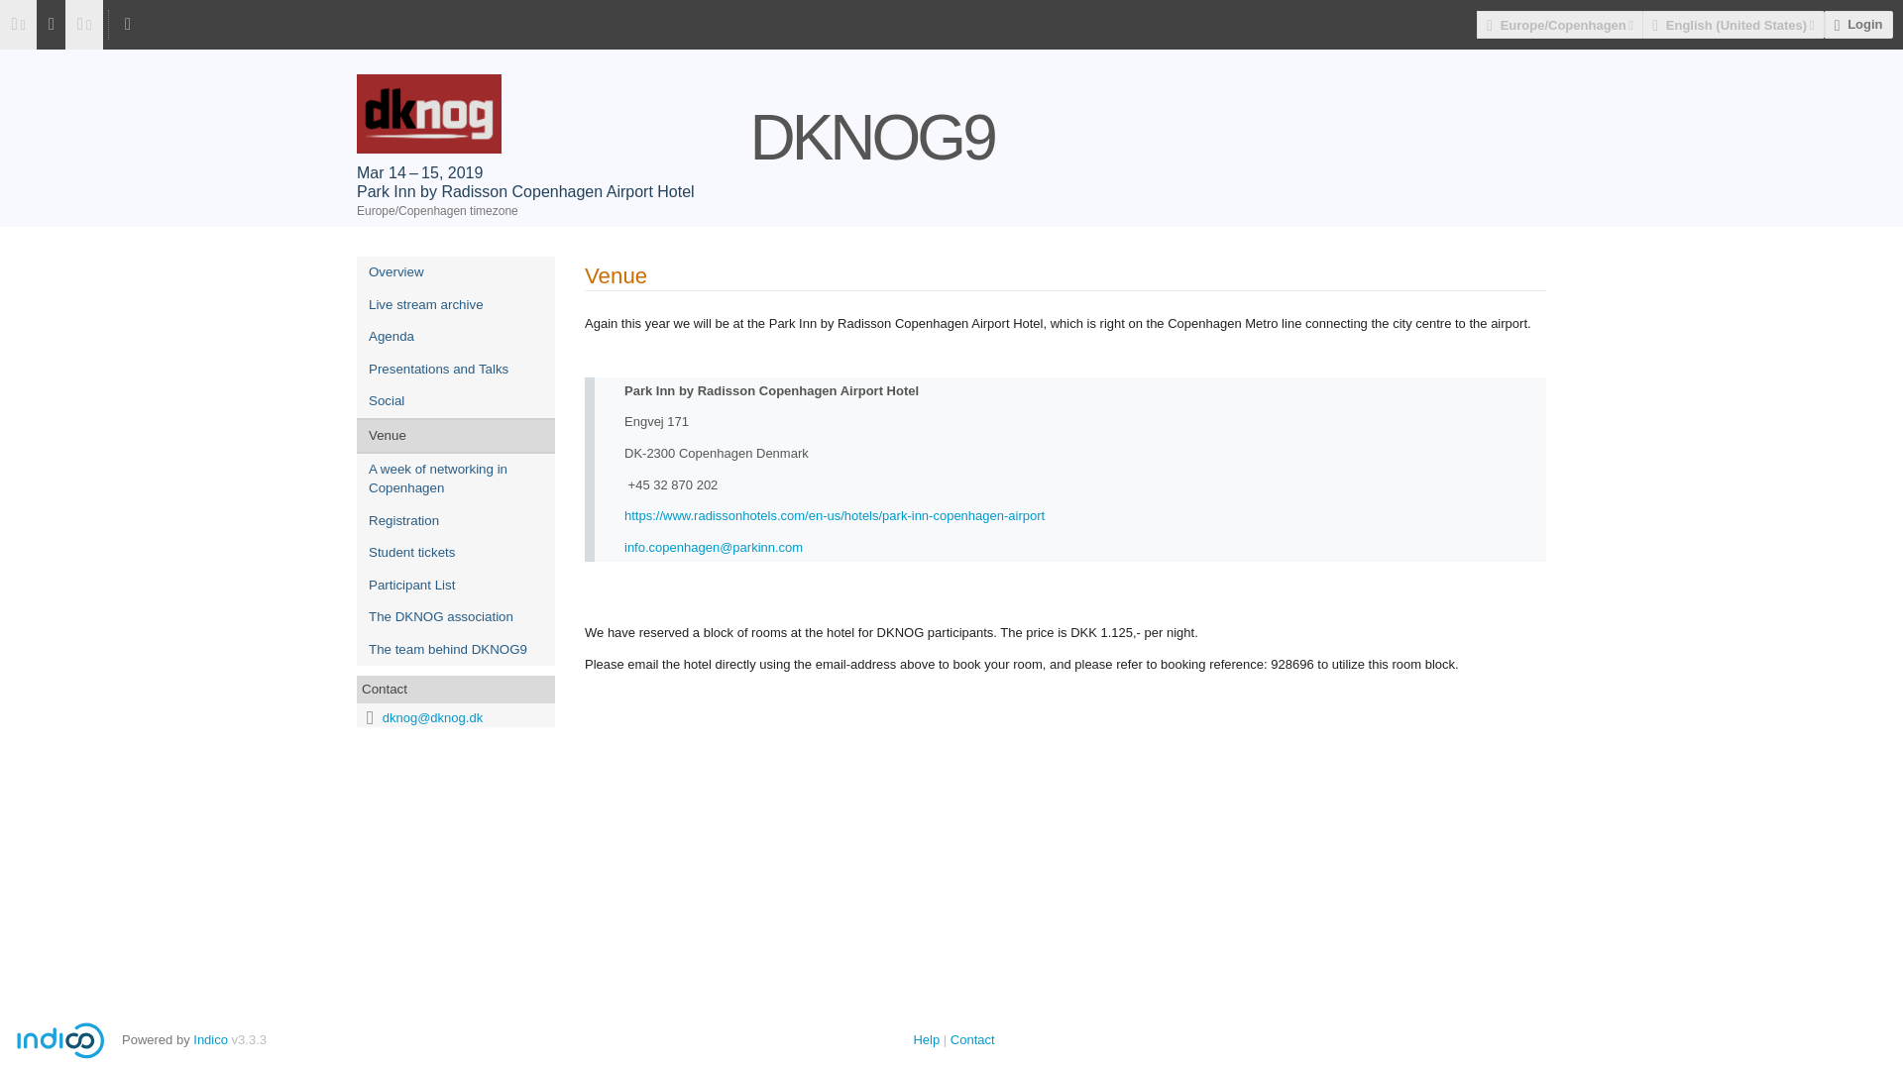 Image resolution: width=1903 pixels, height=1070 pixels. Describe the element at coordinates (456, 553) in the screenshot. I see `Student tickets` at that location.